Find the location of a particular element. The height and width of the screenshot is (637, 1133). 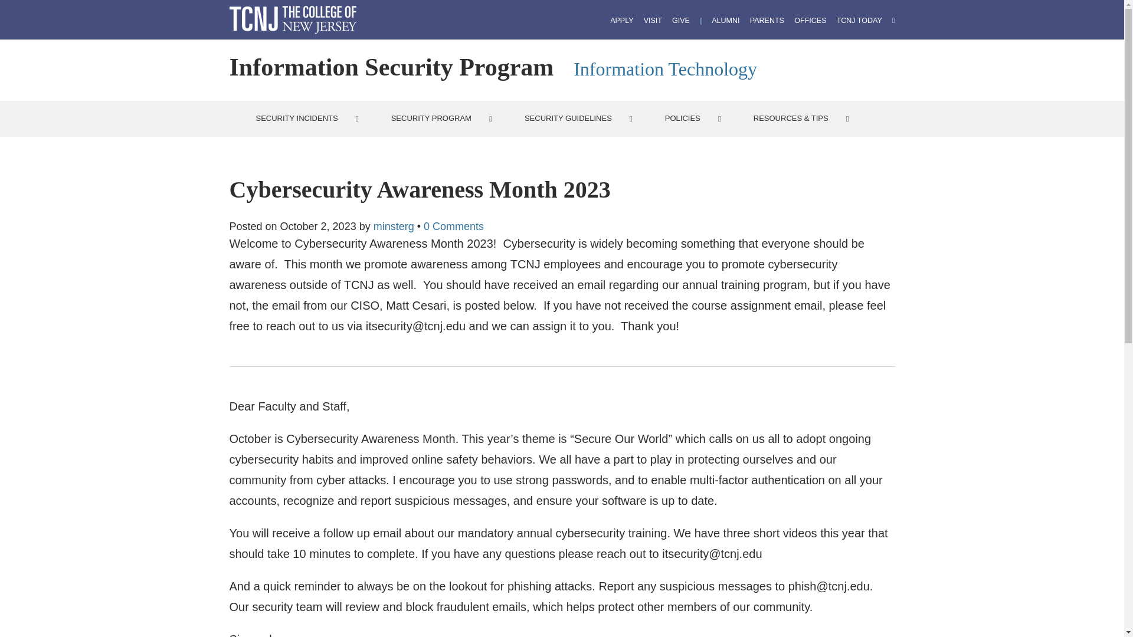

PARENTS is located at coordinates (767, 21).